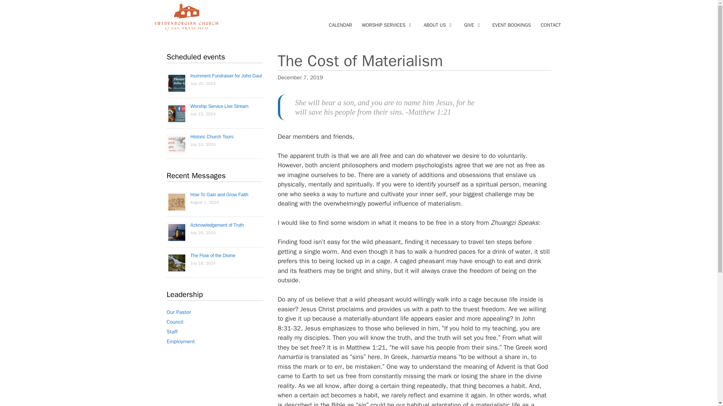 The width and height of the screenshot is (723, 406). I want to click on EVENT BOOKINGS, so click(511, 25).